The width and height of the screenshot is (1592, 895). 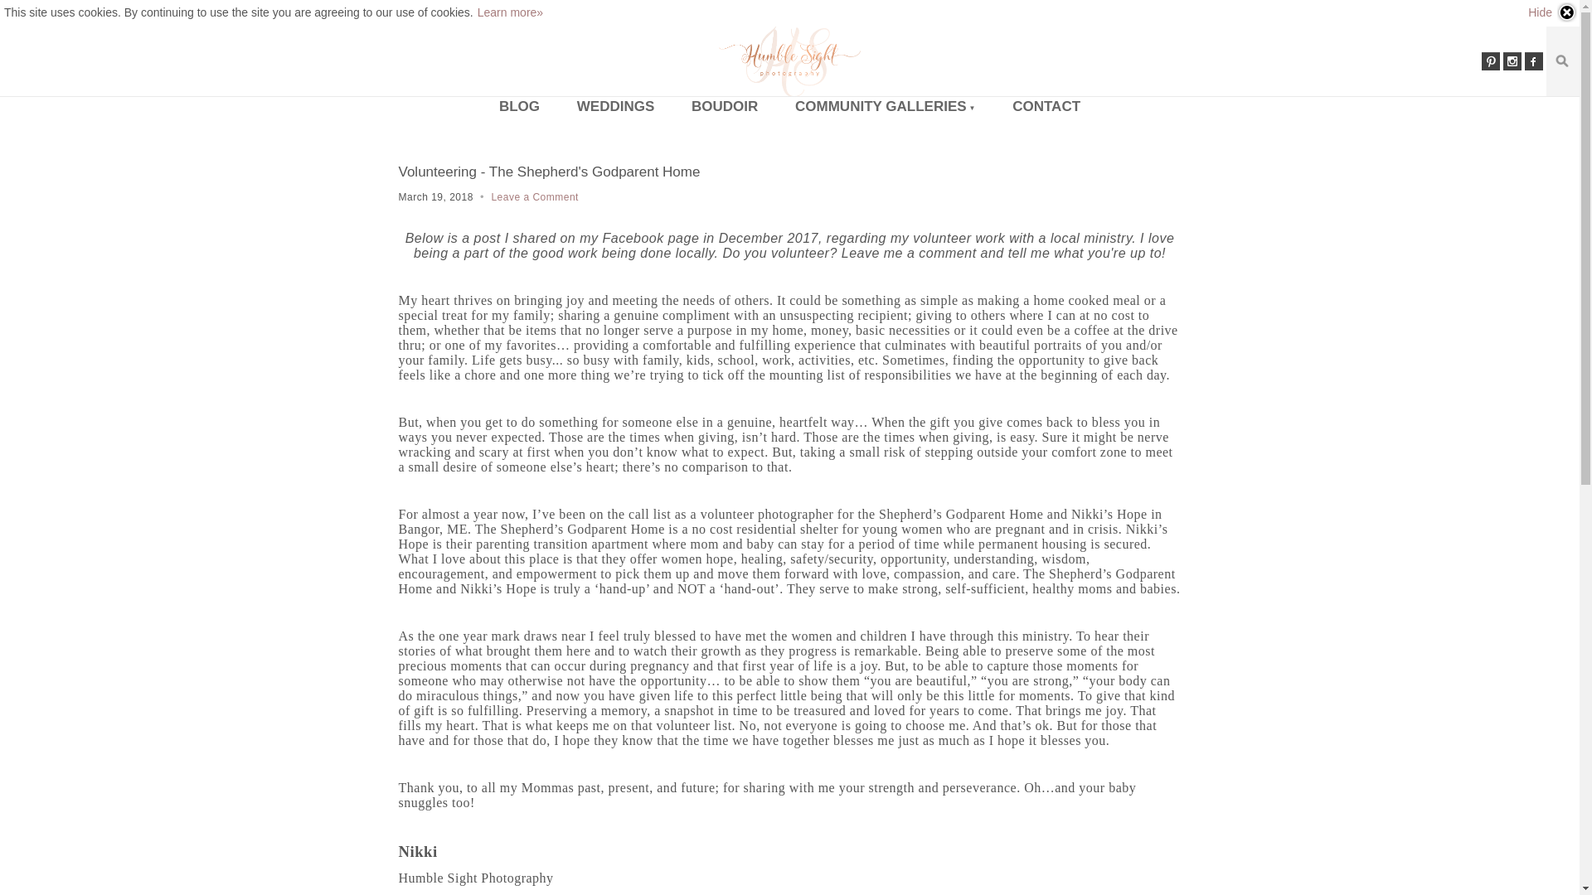 What do you see at coordinates (519, 106) in the screenshot?
I see `BLOG` at bounding box center [519, 106].